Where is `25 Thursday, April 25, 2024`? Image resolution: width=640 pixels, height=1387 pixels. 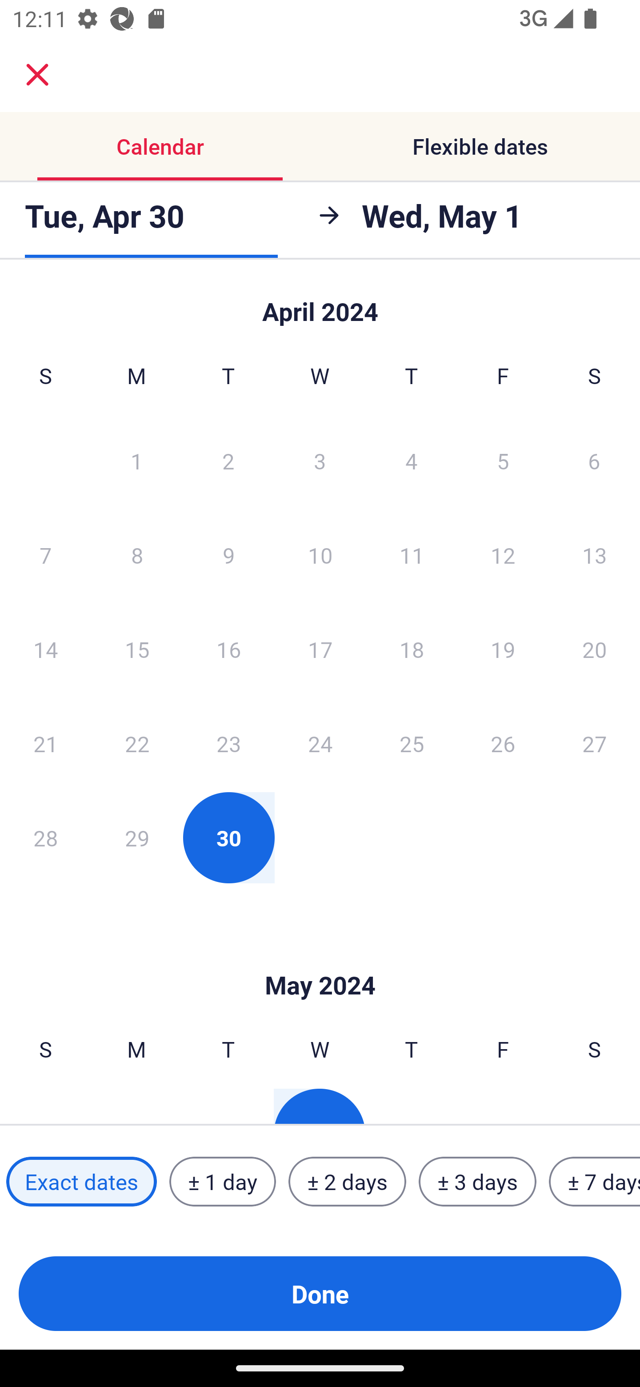 25 Thursday, April 25, 2024 is located at coordinates (412, 743).